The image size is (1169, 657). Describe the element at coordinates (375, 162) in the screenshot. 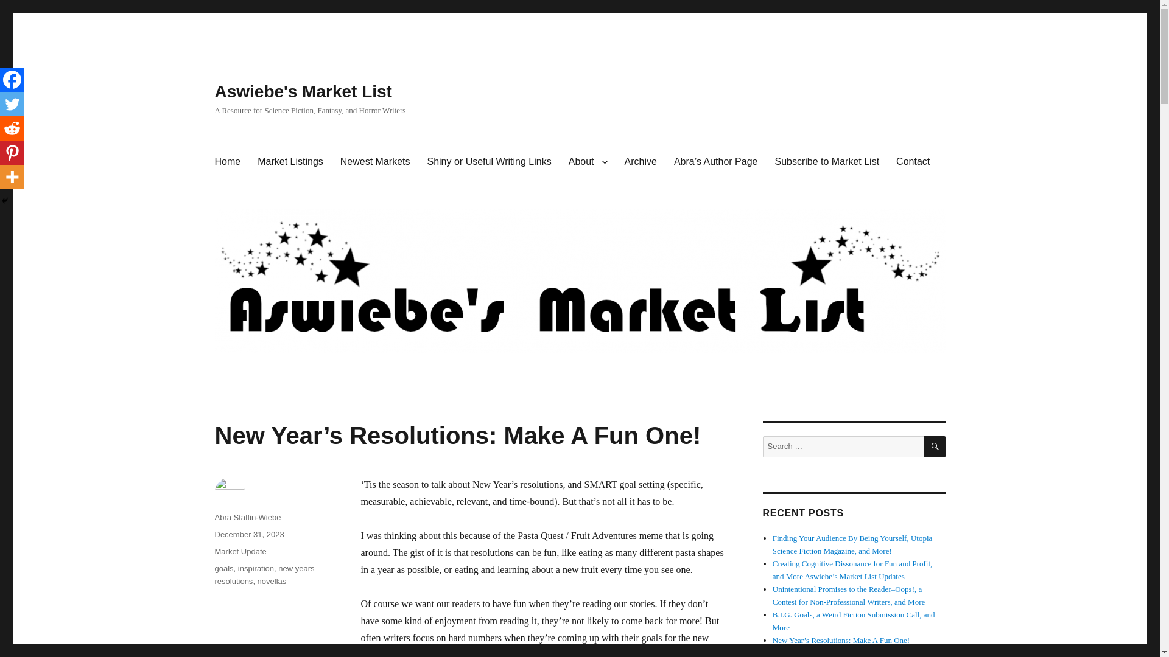

I see `Newest Markets` at that location.